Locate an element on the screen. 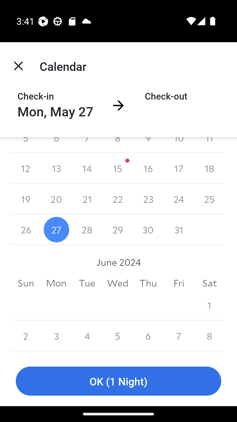 Image resolution: width=237 pixels, height=422 pixels. 22 22 May 2024 is located at coordinates (118, 199).